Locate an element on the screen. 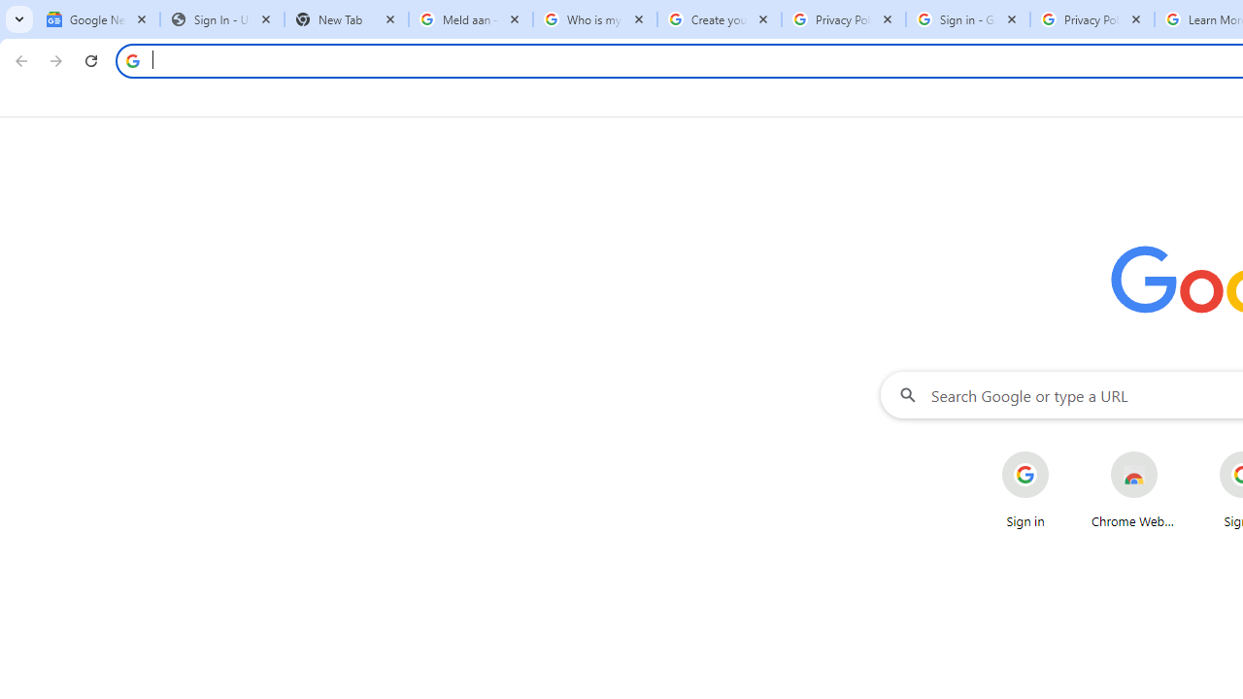  New Tab is located at coordinates (347, 19).